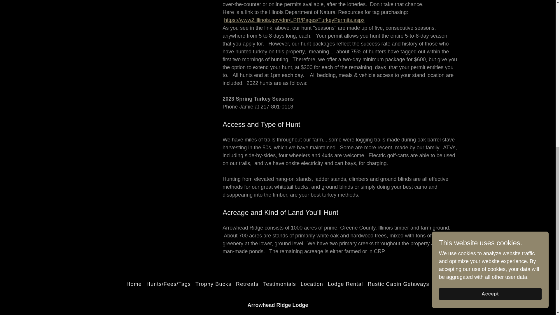 Image resolution: width=560 pixels, height=315 pixels. Describe the element at coordinates (213, 284) in the screenshot. I see `Trophy Bucks` at that location.